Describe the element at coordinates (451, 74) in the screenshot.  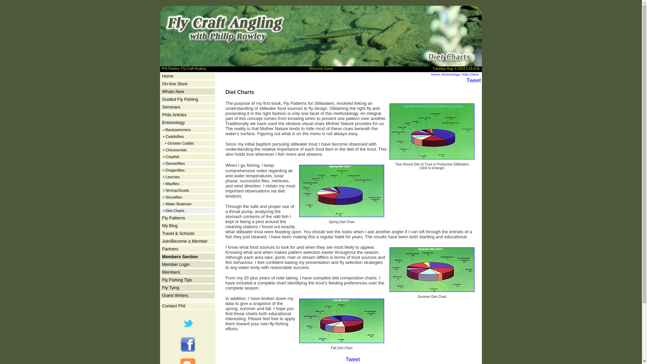
I see `Entomology` at that location.